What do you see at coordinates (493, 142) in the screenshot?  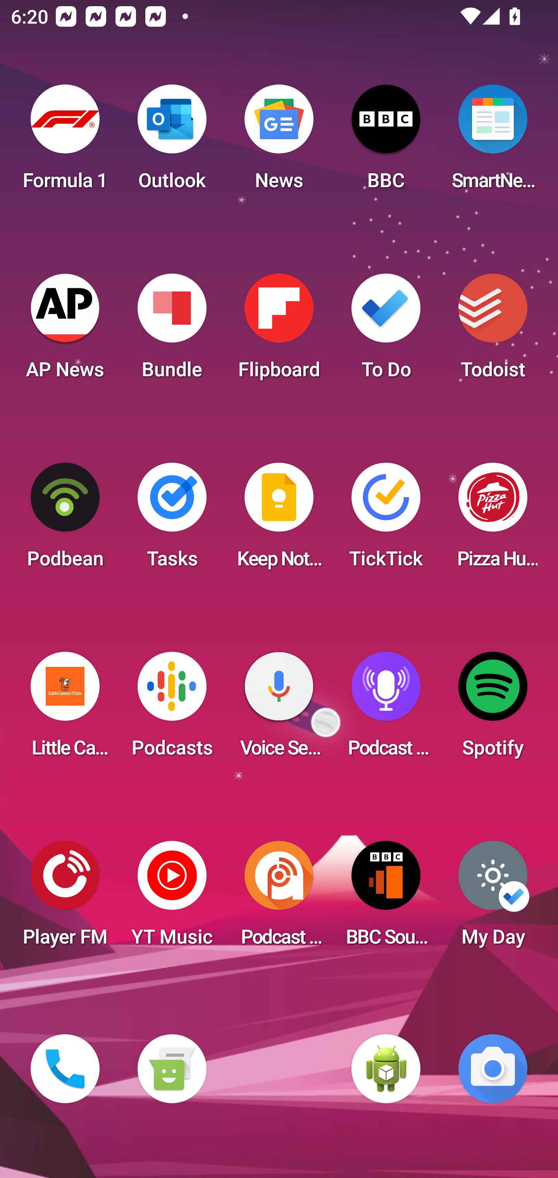 I see `SmartNews` at bounding box center [493, 142].